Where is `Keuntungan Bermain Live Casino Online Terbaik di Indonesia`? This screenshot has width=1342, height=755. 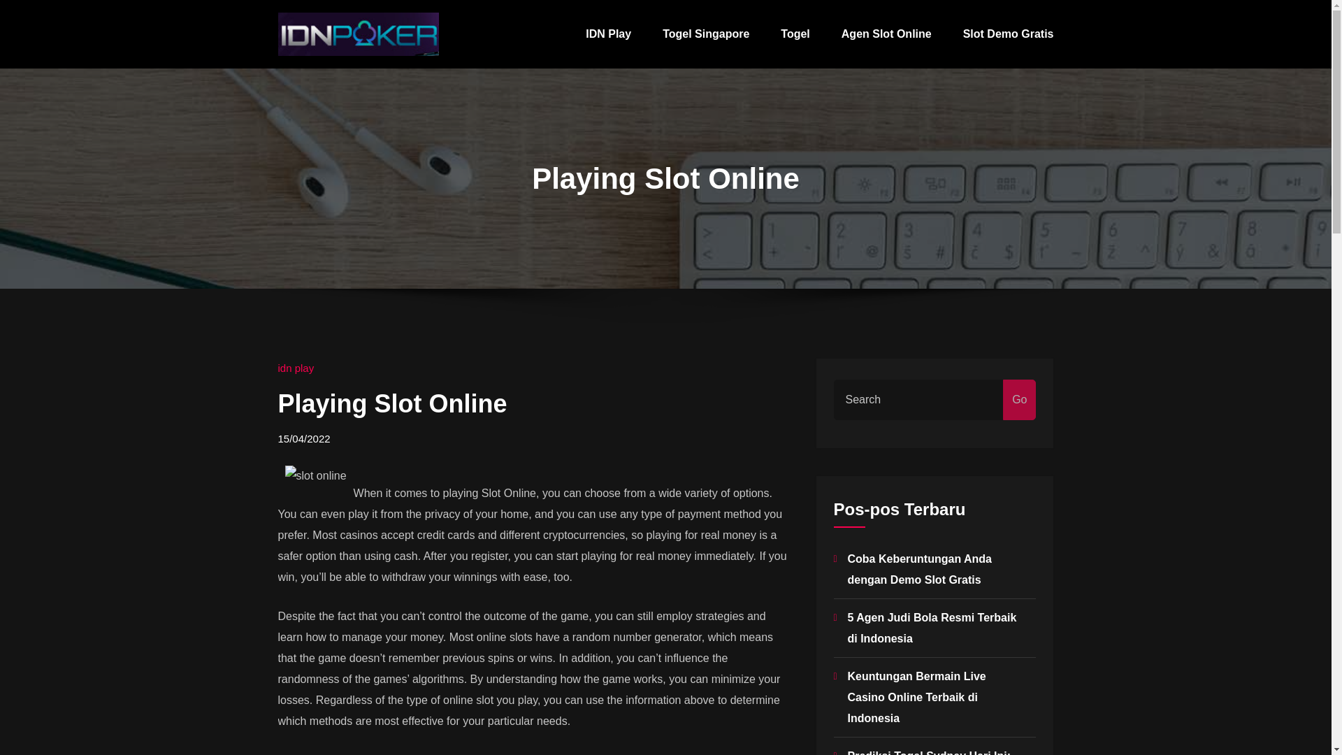 Keuntungan Bermain Live Casino Online Terbaik di Indonesia is located at coordinates (916, 697).